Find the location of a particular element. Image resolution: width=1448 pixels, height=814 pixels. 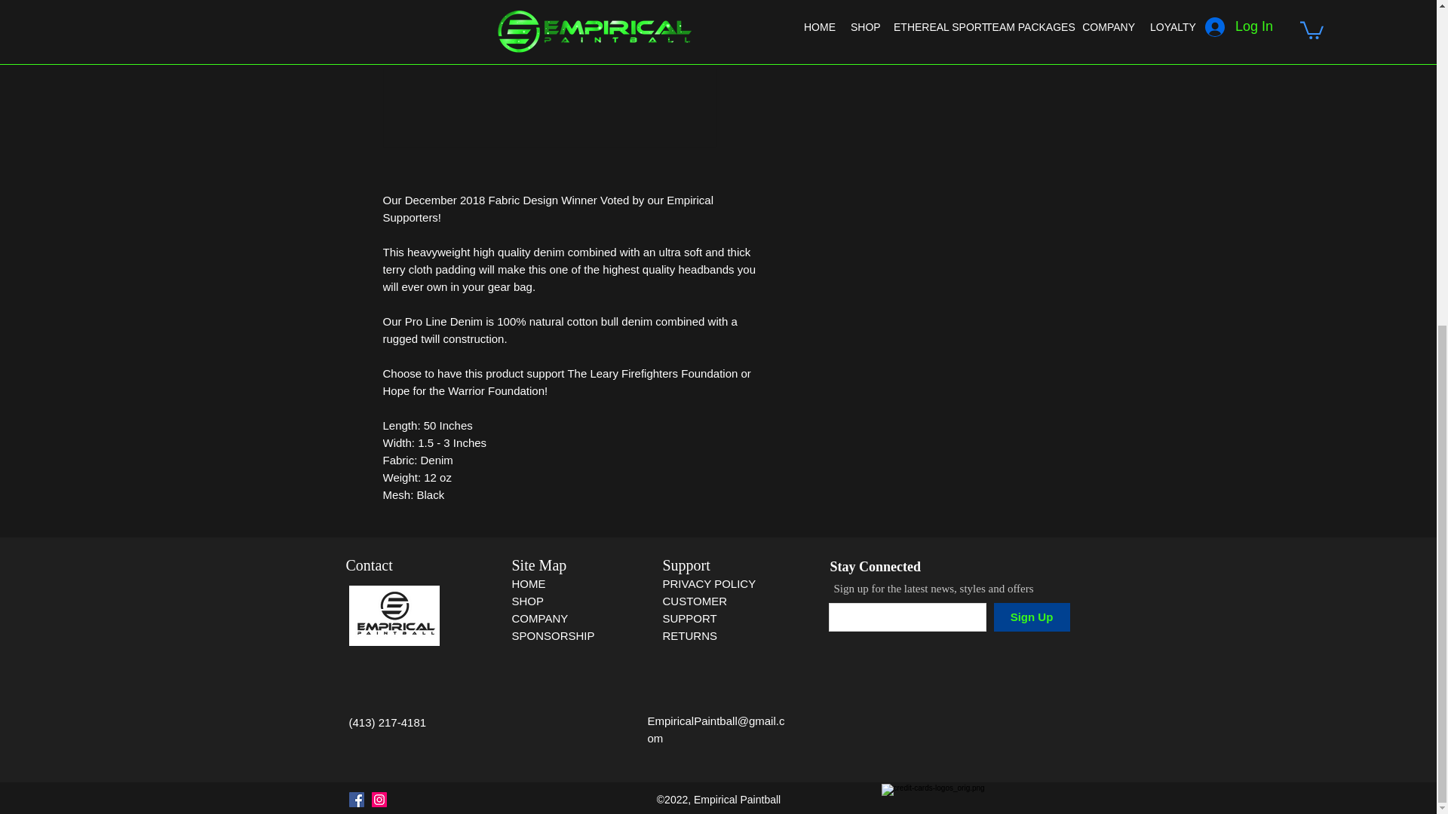

SHOP is located at coordinates (527, 601).